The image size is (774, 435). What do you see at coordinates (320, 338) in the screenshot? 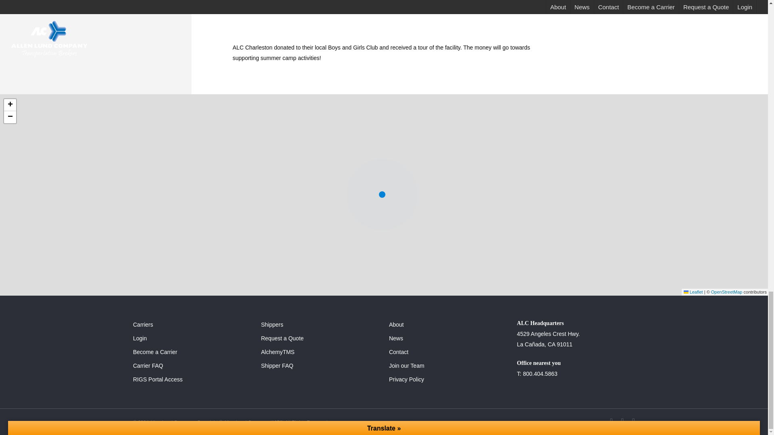
I see `Request a Quote` at bounding box center [320, 338].